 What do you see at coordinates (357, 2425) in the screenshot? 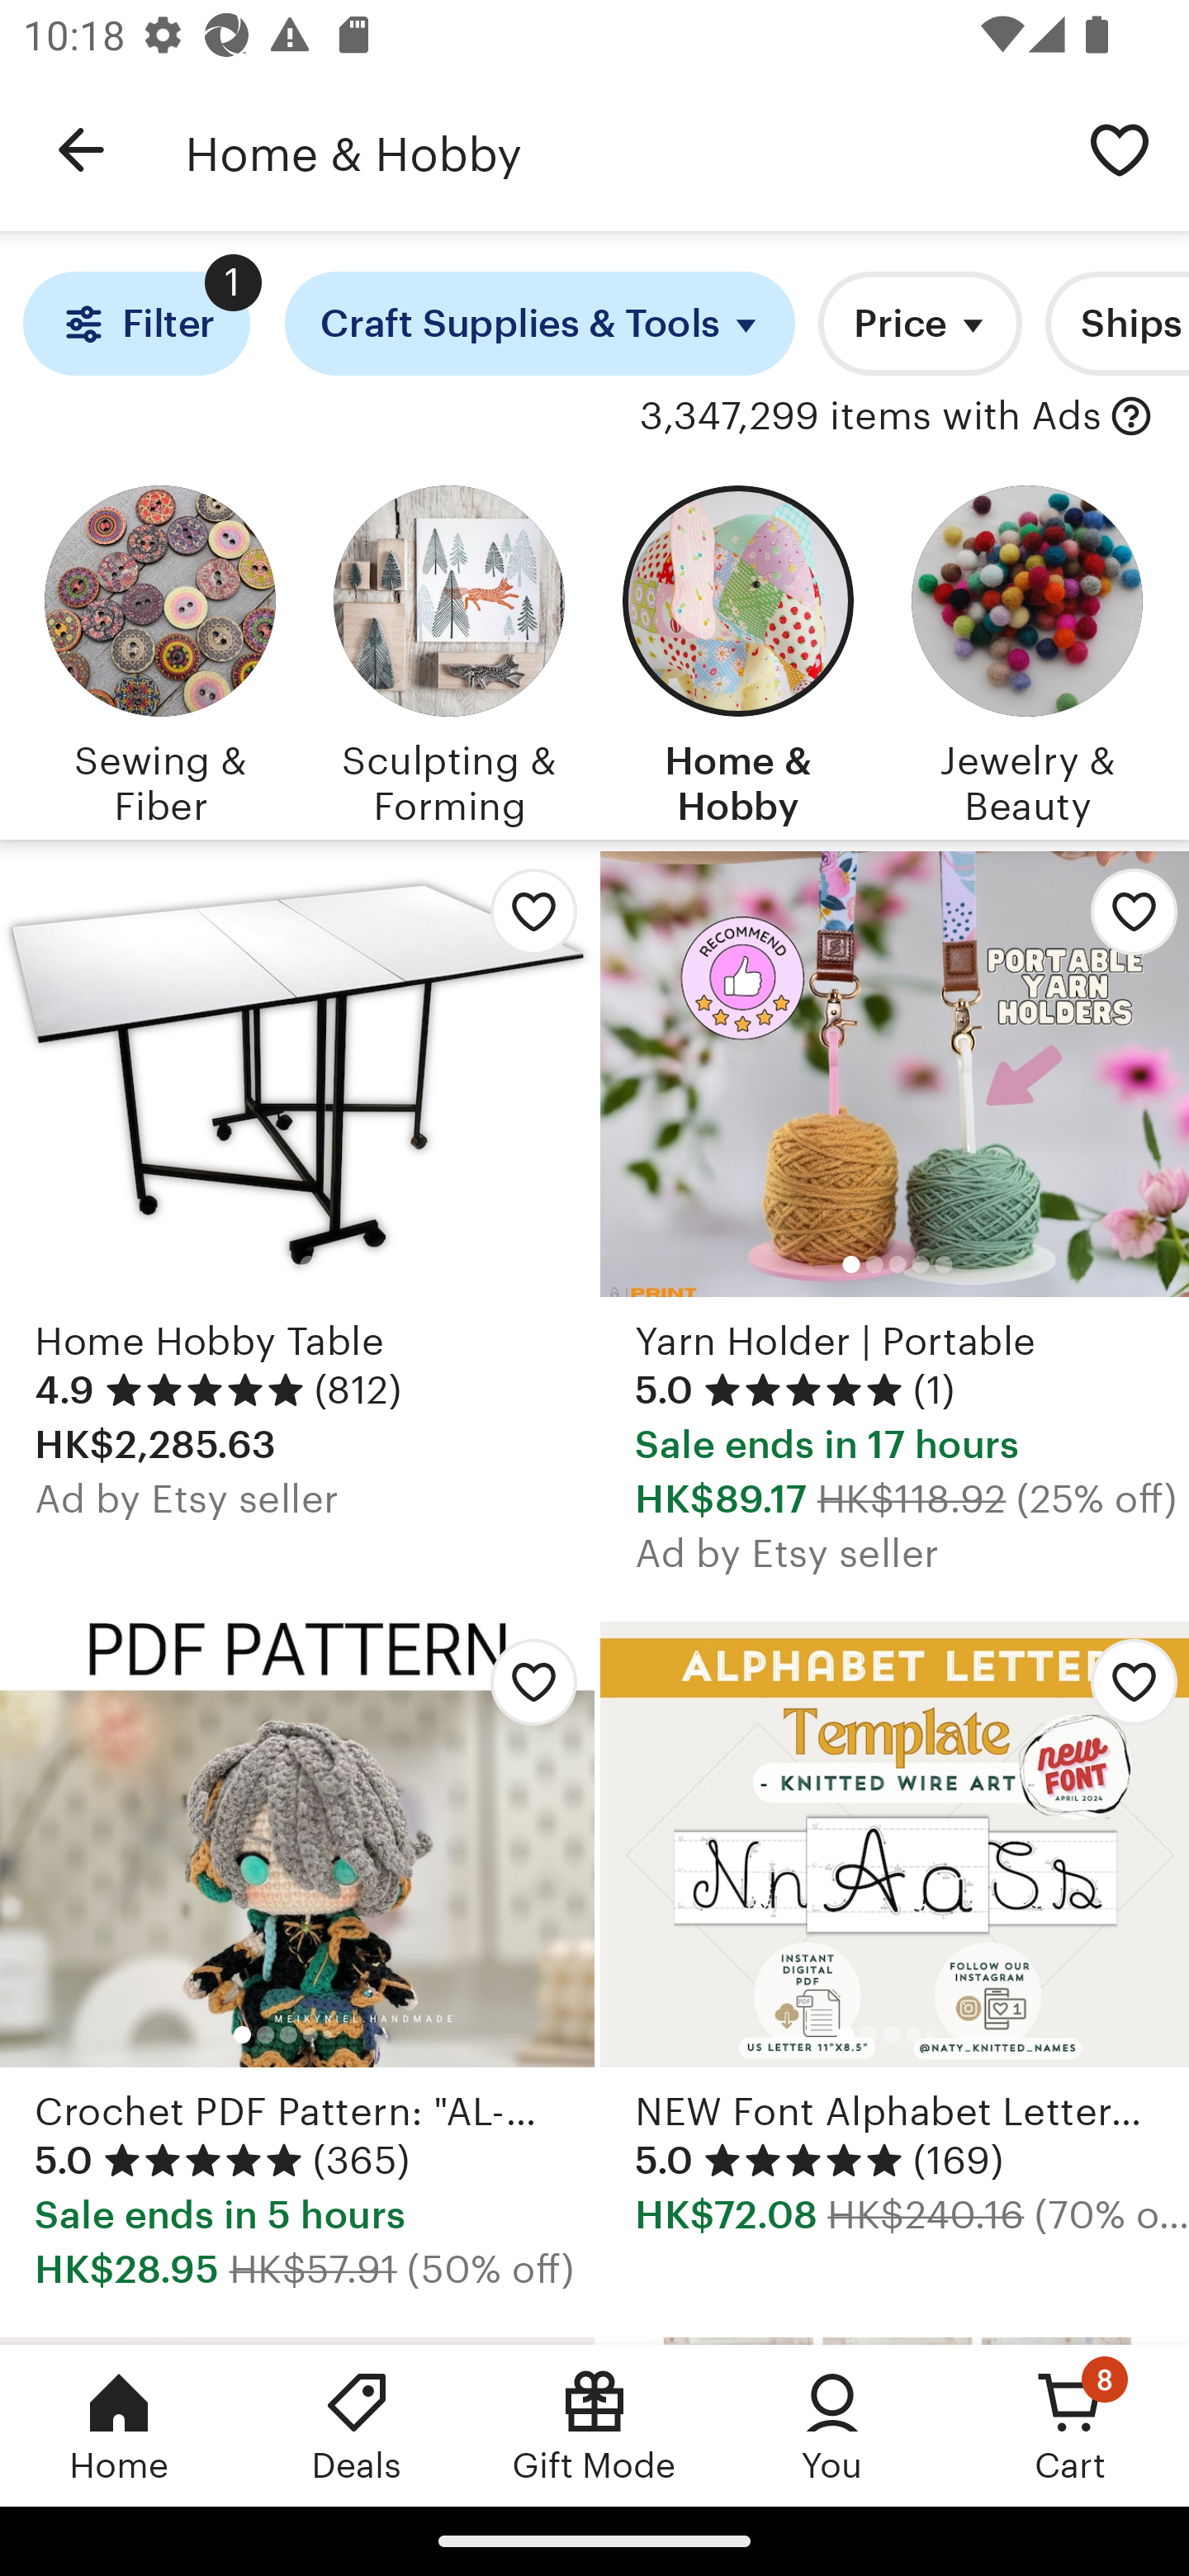
I see `Deals` at bounding box center [357, 2425].